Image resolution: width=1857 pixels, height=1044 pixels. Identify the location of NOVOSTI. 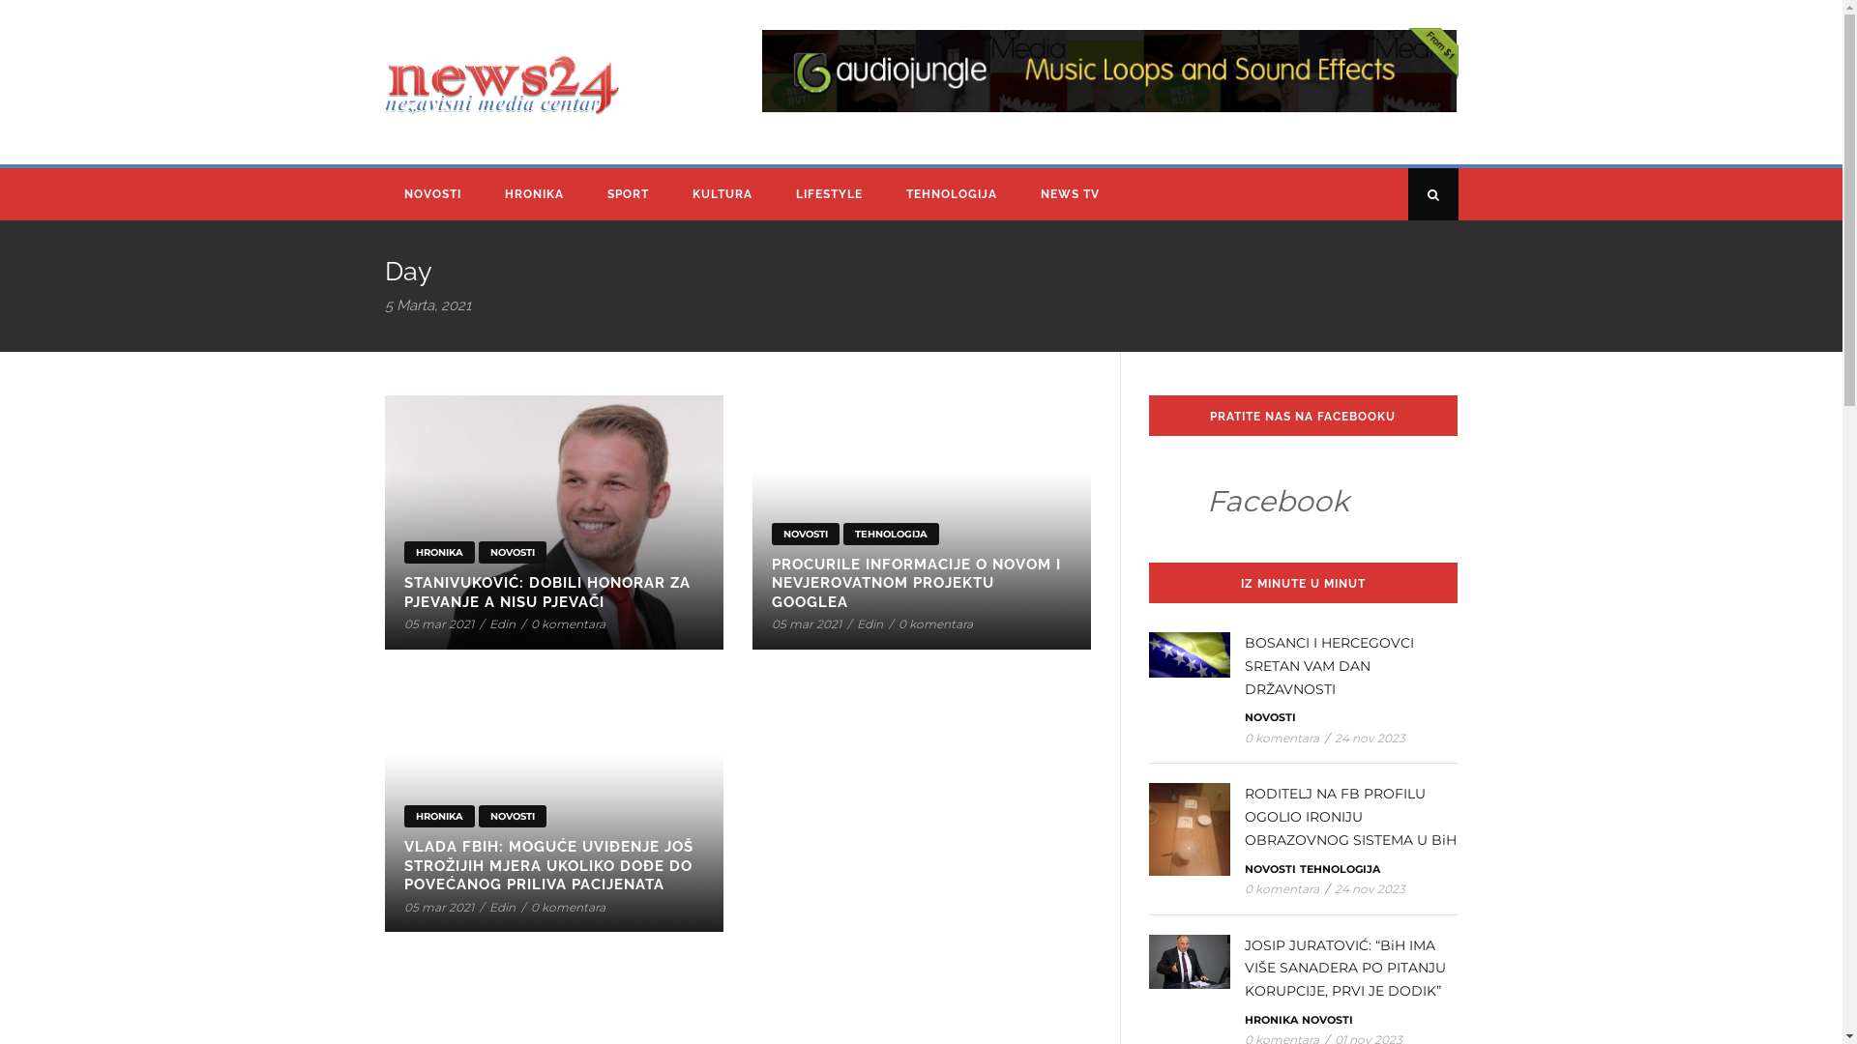
(435, 194).